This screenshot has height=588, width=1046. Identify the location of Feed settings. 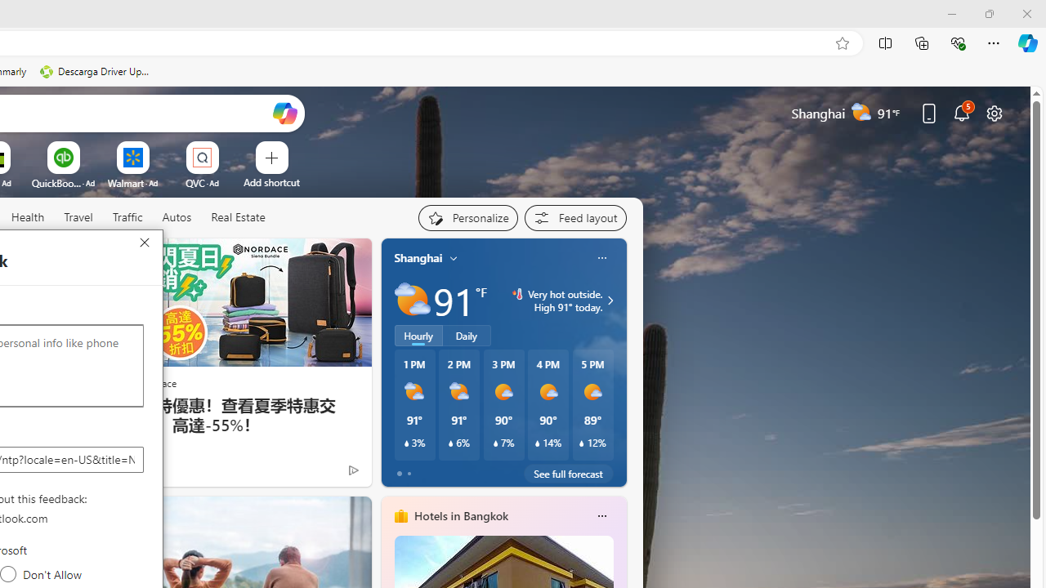
(575, 217).